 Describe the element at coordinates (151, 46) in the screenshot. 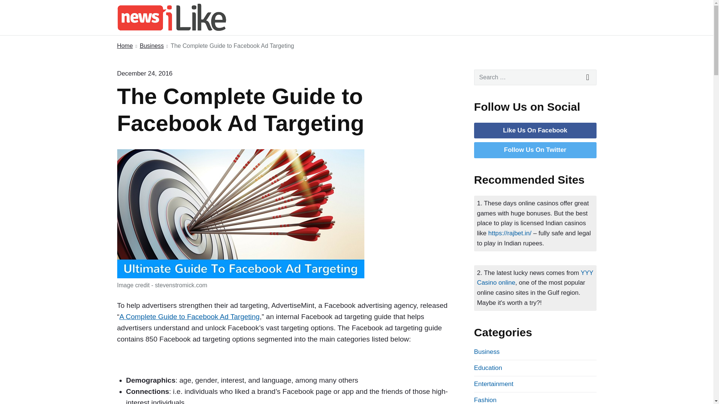

I see `Business` at that location.